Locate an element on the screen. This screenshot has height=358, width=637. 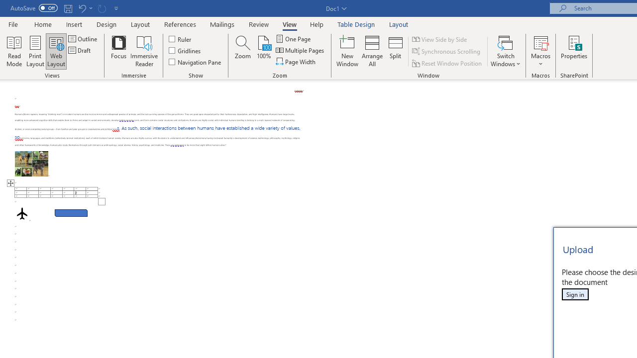
Arrange All is located at coordinates (372, 51).